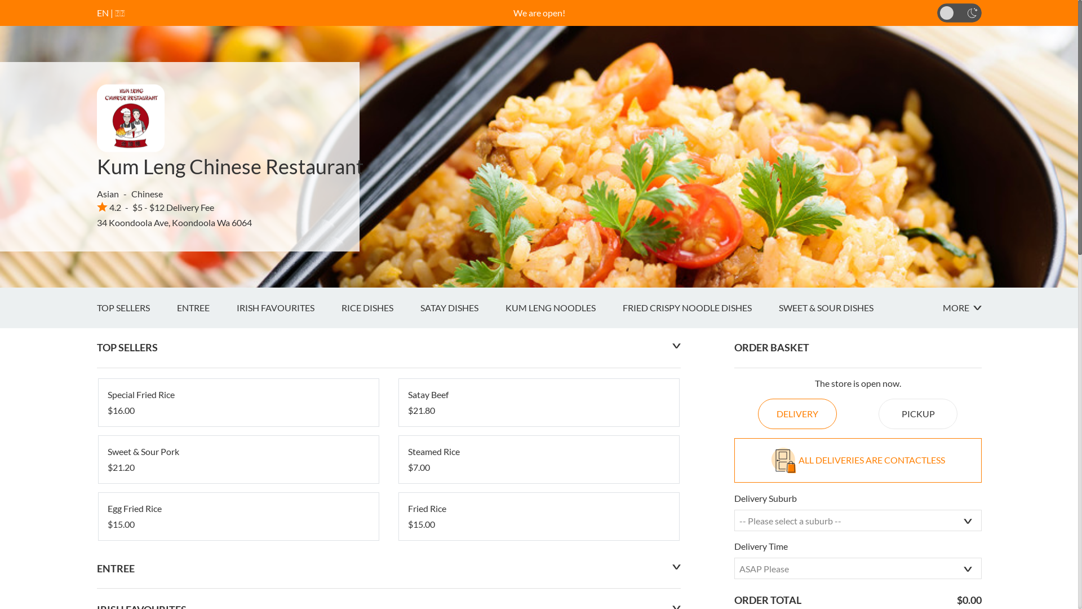  Describe the element at coordinates (381, 308) in the screenshot. I see `RICE DISHES` at that location.